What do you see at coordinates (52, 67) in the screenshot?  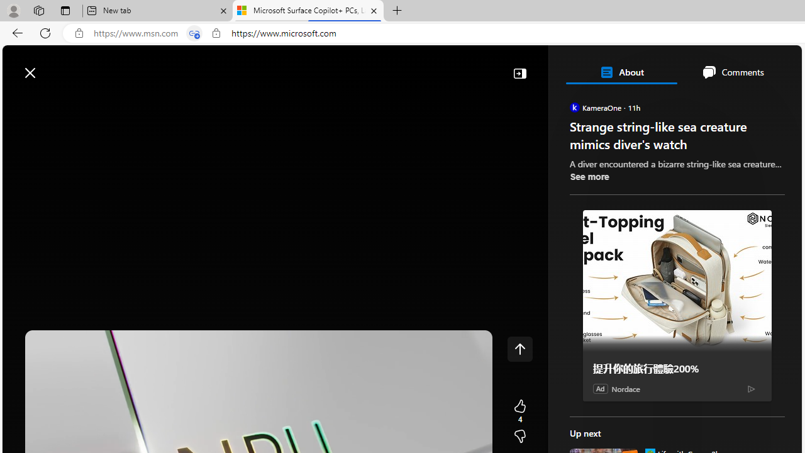 I see `Skip to footer` at bounding box center [52, 67].